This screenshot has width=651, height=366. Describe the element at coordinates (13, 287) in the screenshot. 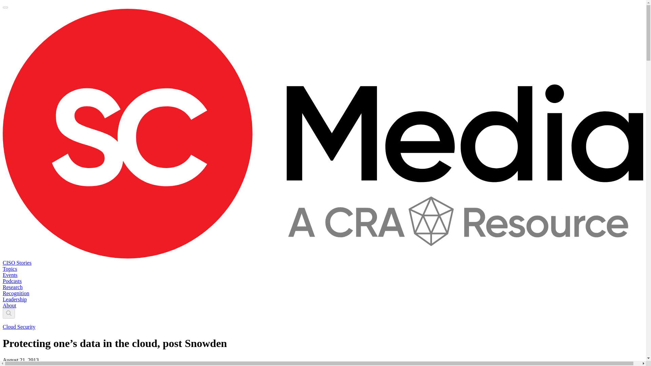

I see `Research` at that location.